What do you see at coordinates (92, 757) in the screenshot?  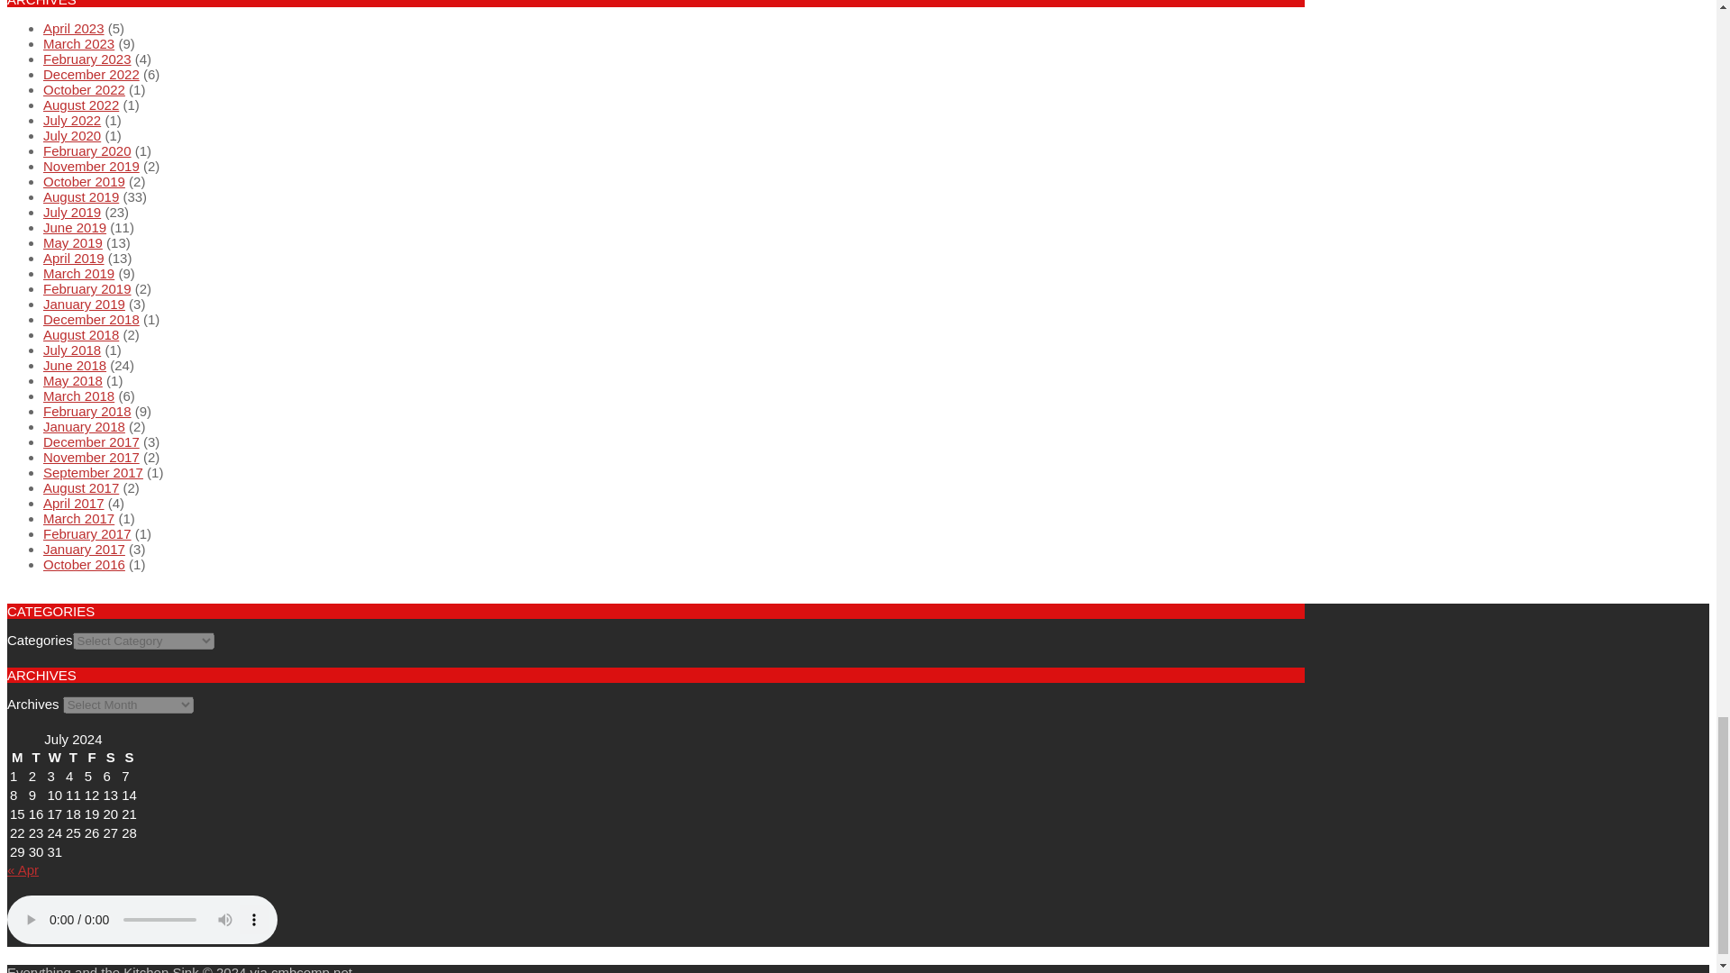 I see `Friday` at bounding box center [92, 757].